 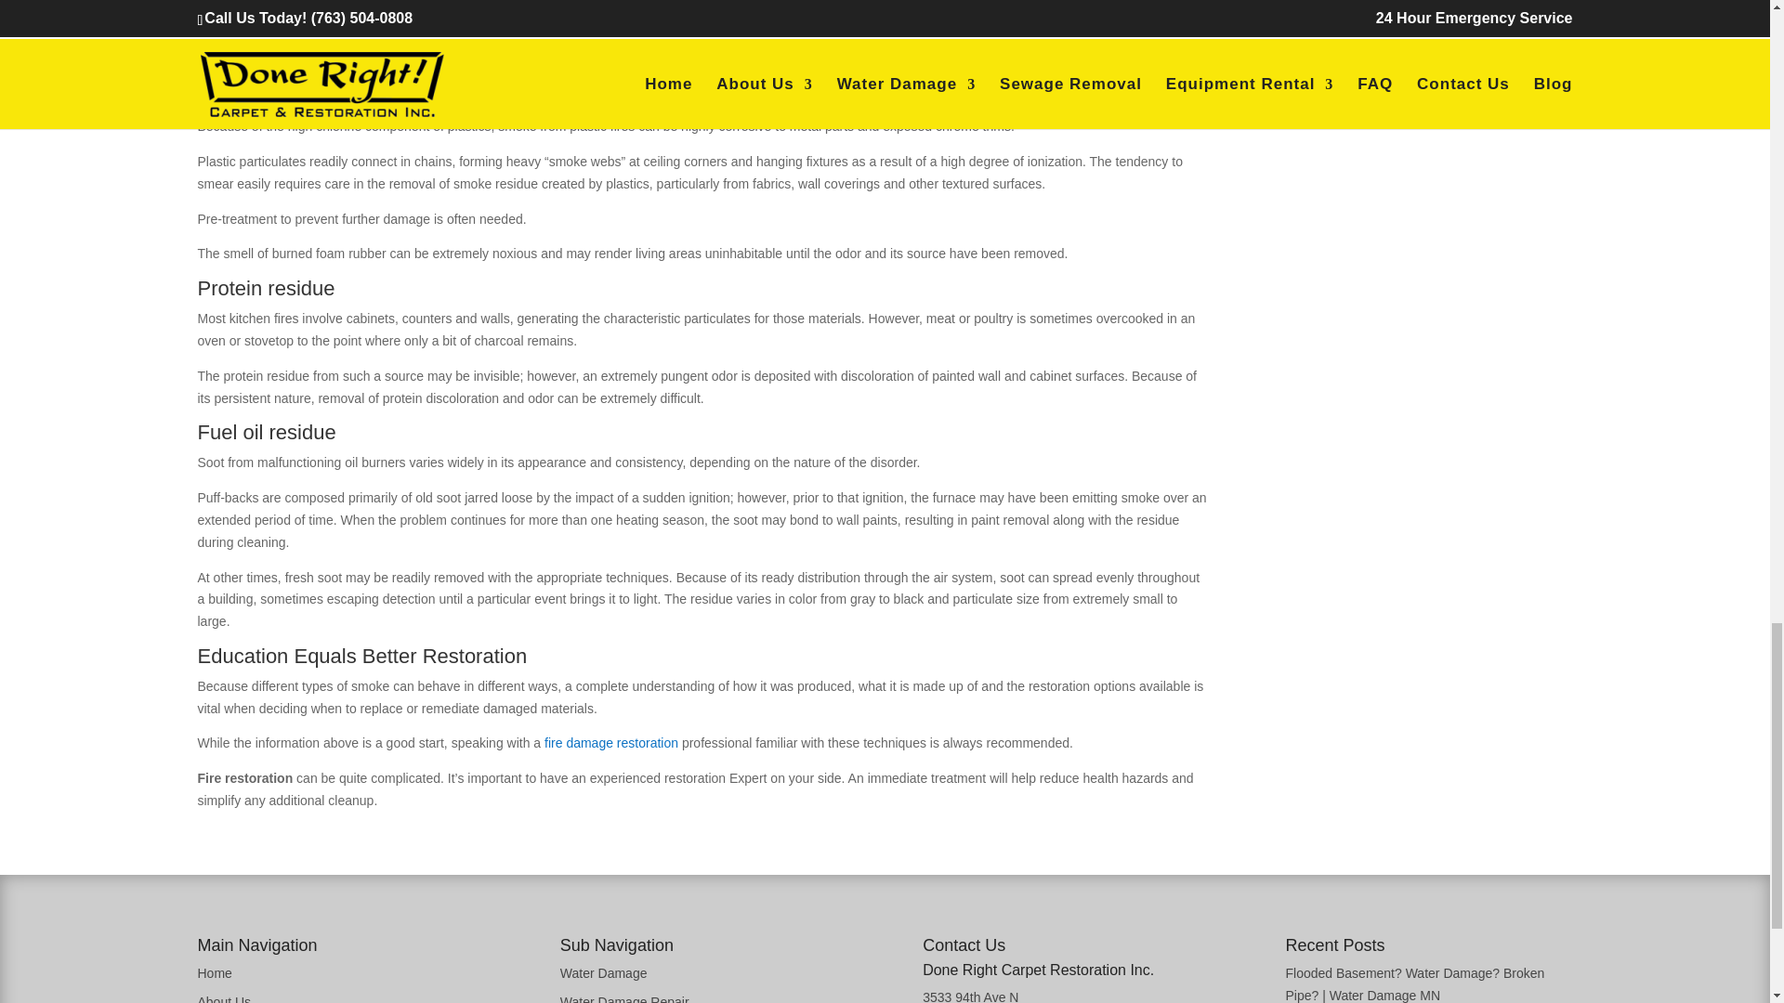 What do you see at coordinates (610, 742) in the screenshot?
I see `Fire Damage Restoration` at bounding box center [610, 742].